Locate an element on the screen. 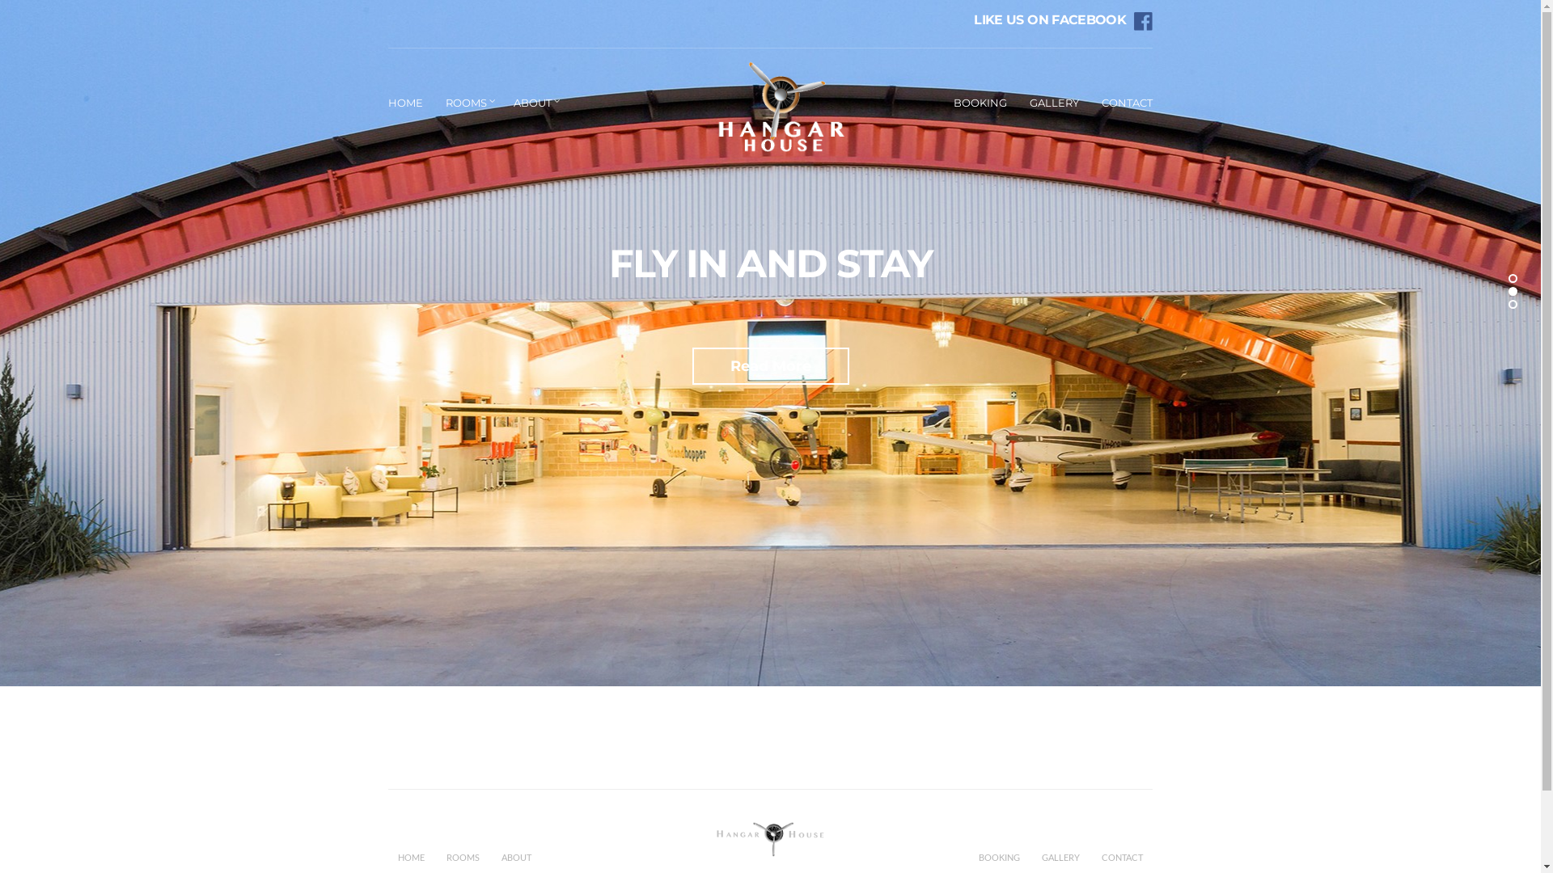 Image resolution: width=1553 pixels, height=873 pixels. 2 is located at coordinates (1513, 291).